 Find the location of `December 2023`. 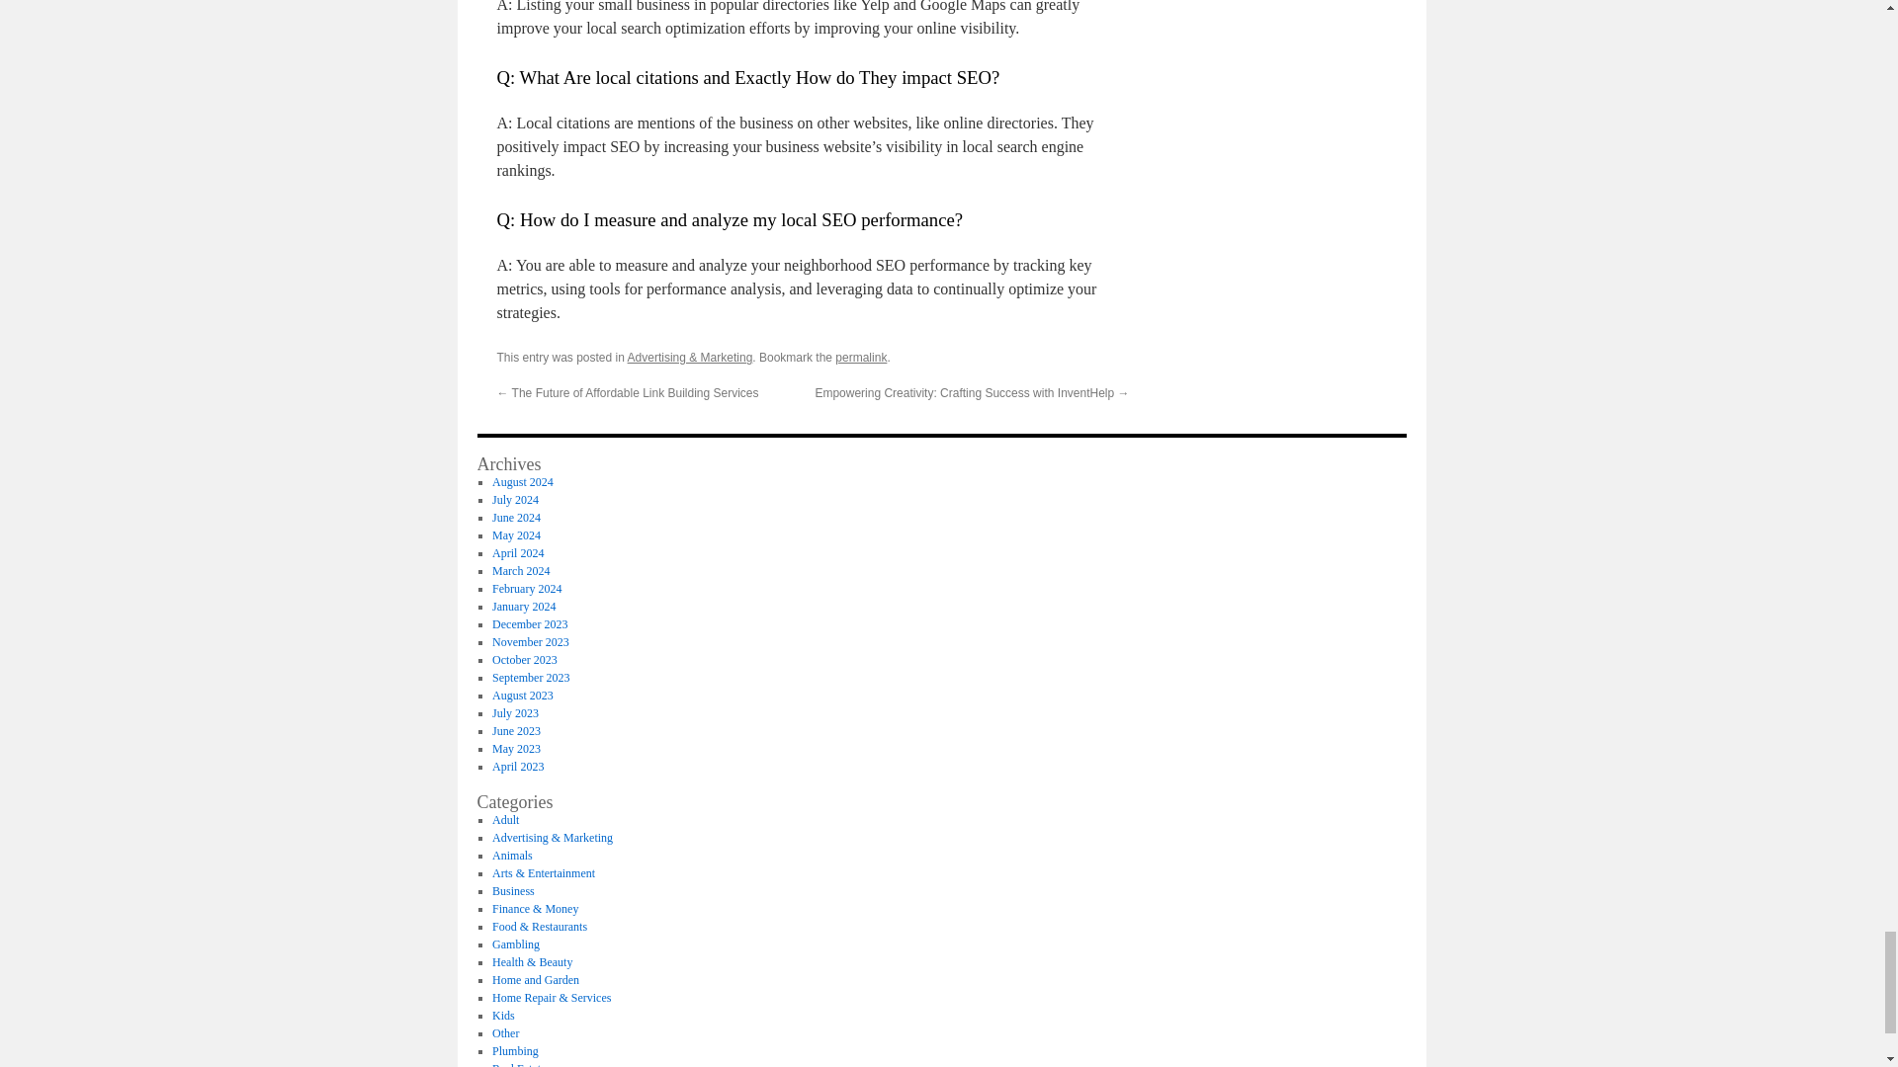

December 2023 is located at coordinates (530, 624).